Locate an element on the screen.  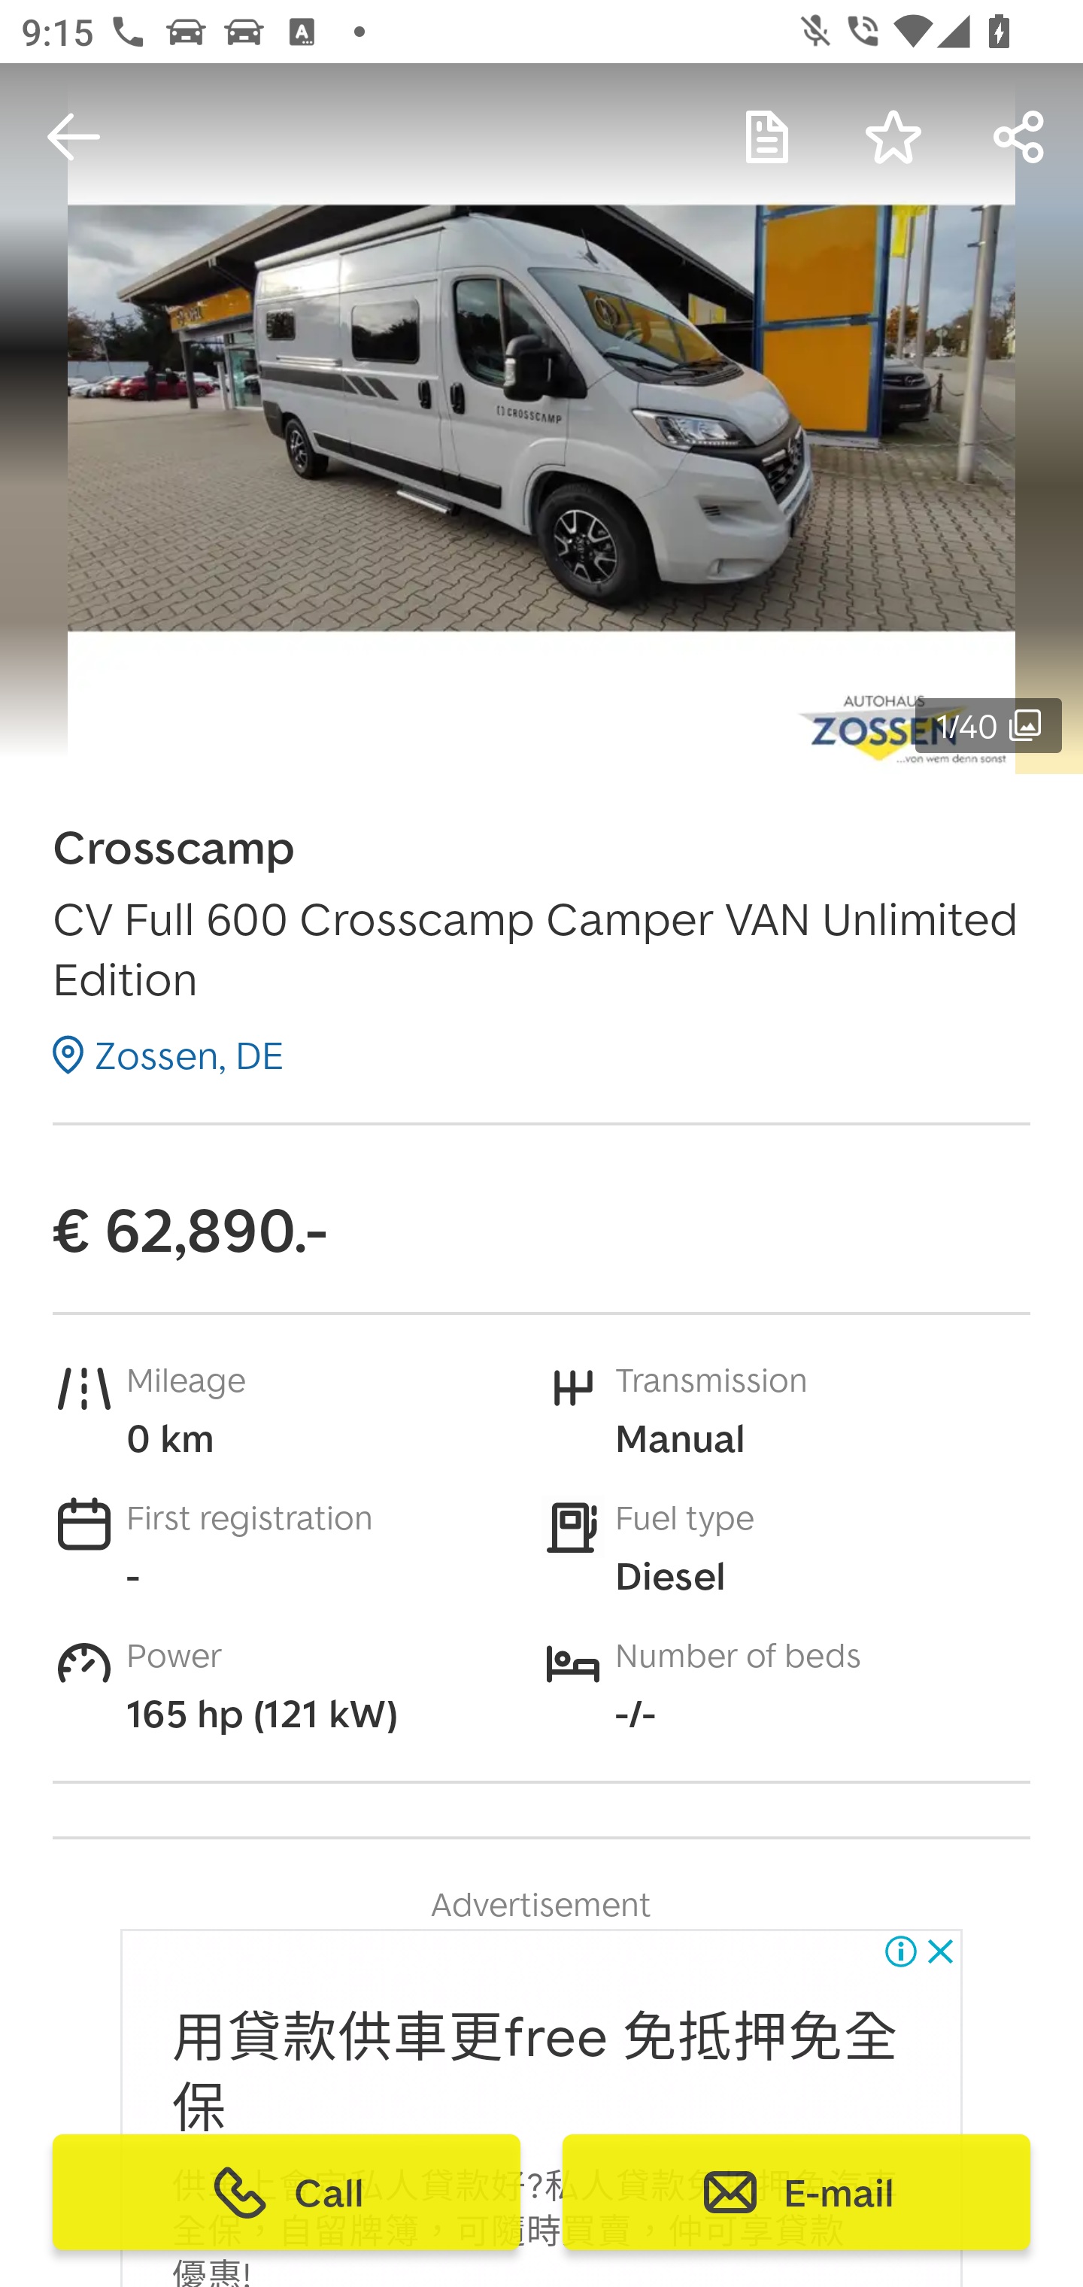
Navigate up is located at coordinates (74, 137).